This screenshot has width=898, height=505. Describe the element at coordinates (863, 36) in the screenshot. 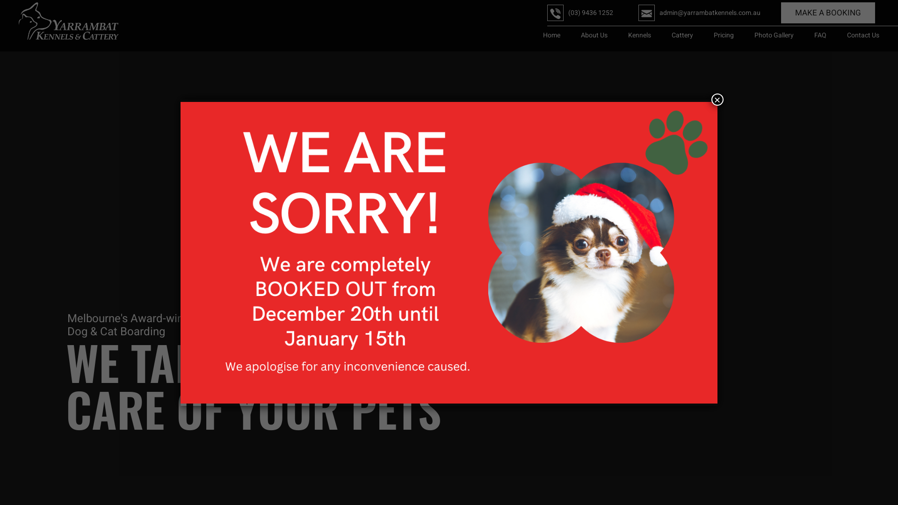

I see `Contact Us` at that location.